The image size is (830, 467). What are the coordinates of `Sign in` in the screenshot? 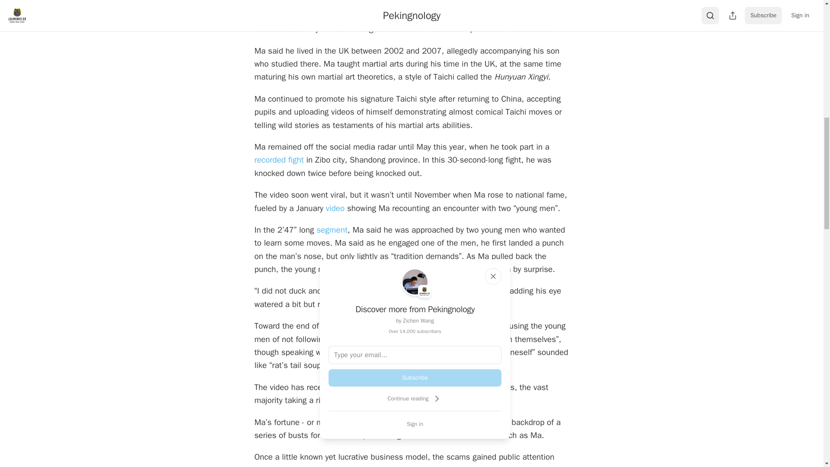 It's located at (415, 424).